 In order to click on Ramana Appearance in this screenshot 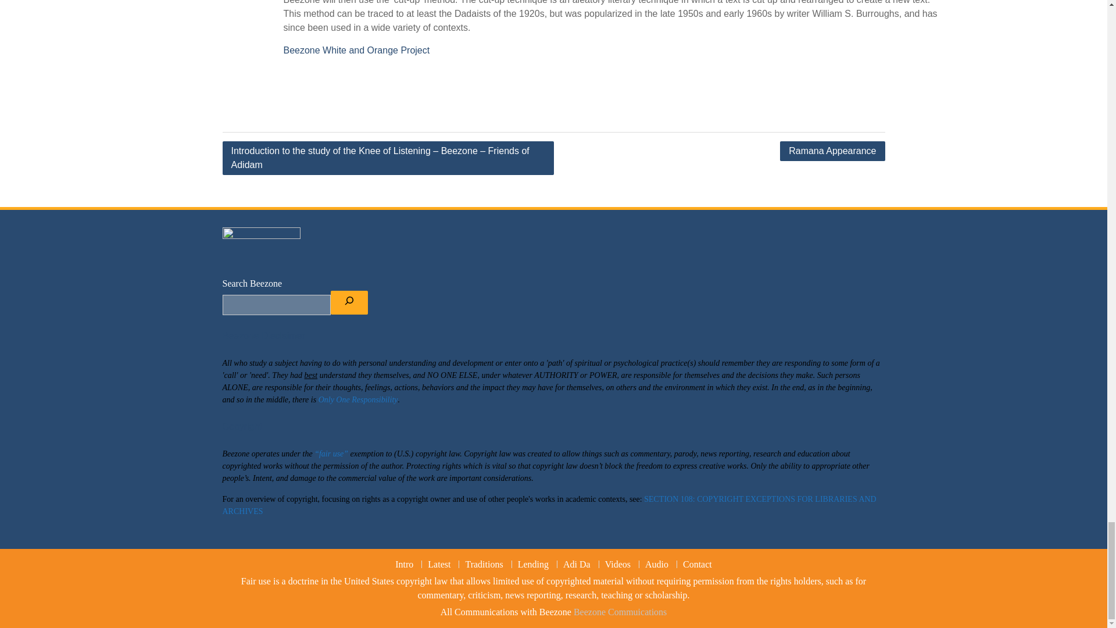, I will do `click(832, 151)`.